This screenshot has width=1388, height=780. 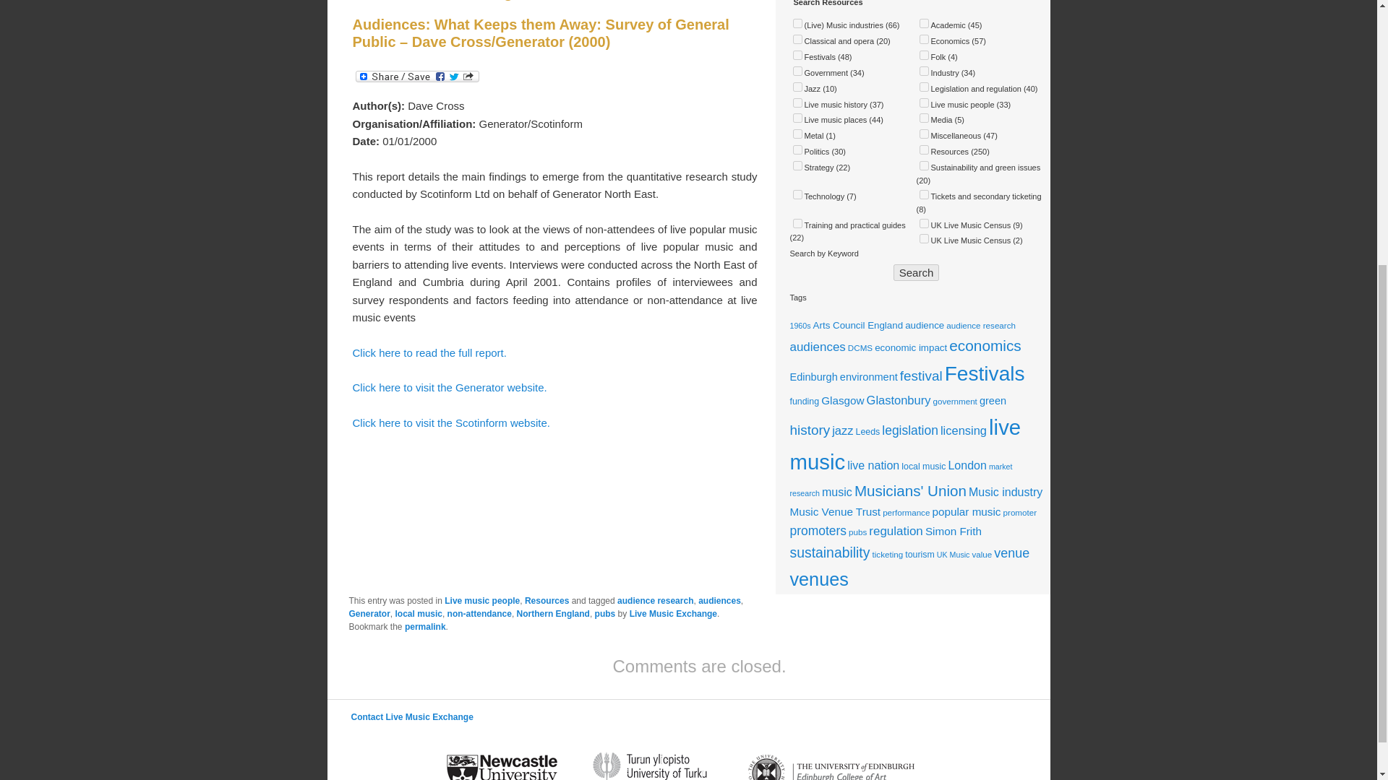 I want to click on environment, so click(x=869, y=377).